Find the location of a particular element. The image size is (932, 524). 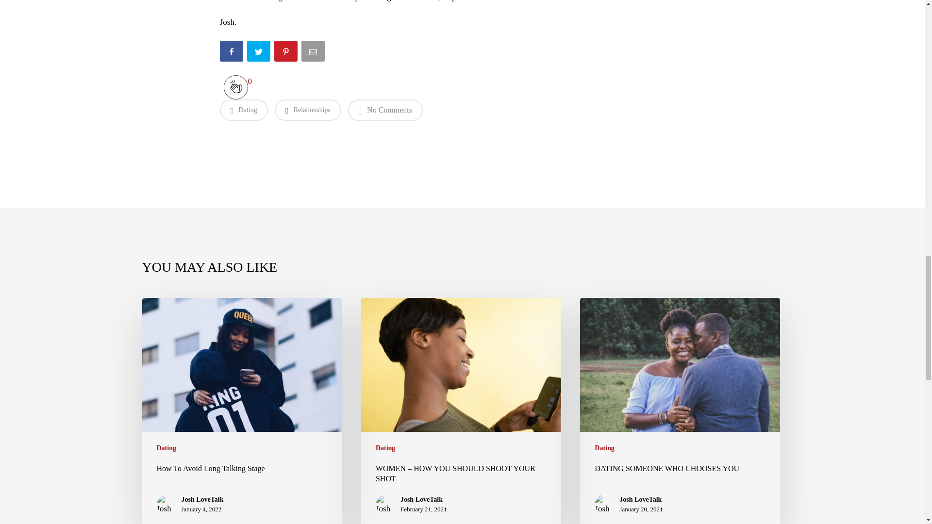

Tweet is located at coordinates (259, 58).